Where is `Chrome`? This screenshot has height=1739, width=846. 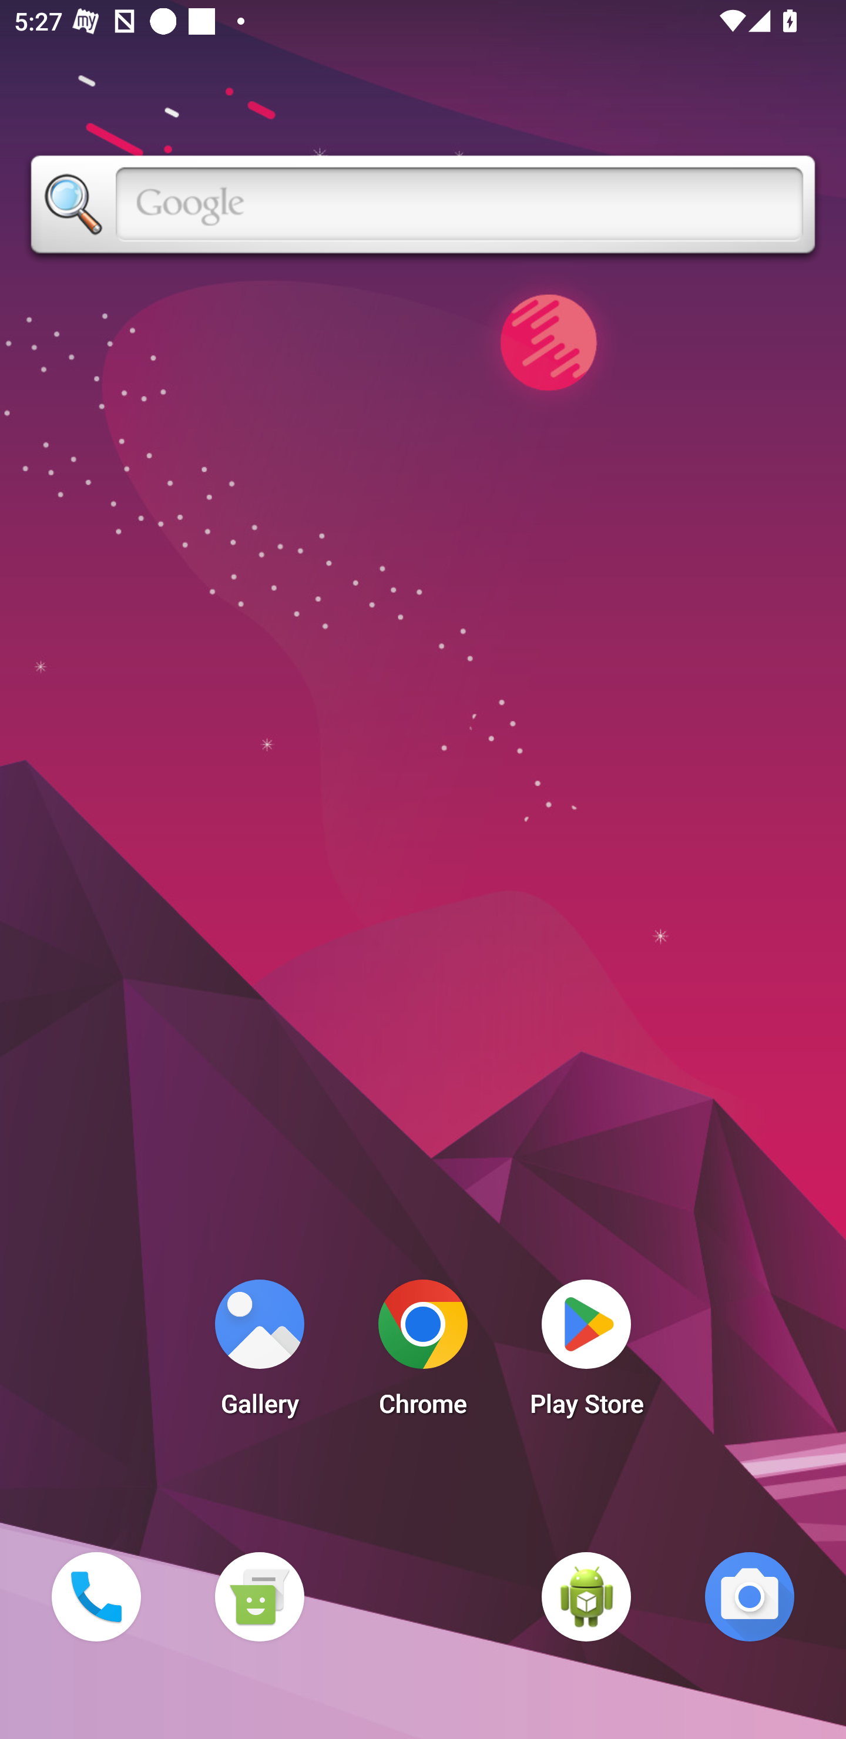
Chrome is located at coordinates (423, 1354).